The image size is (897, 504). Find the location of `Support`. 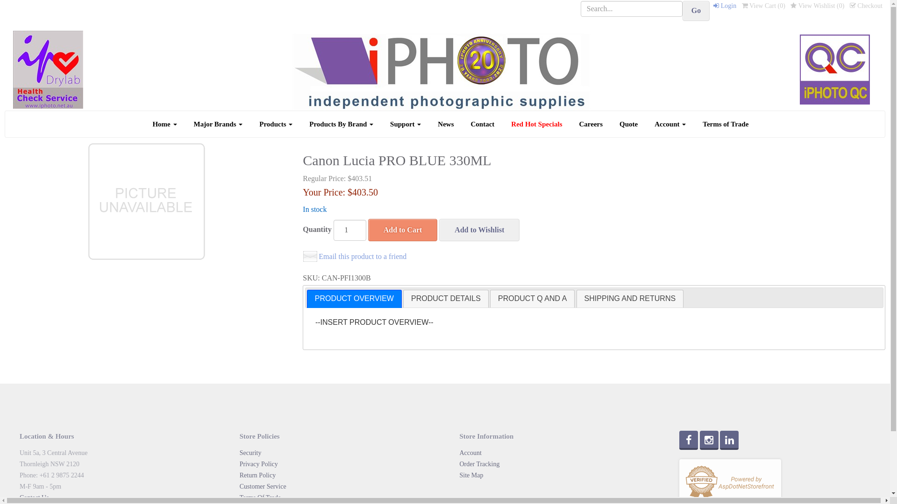

Support is located at coordinates (406, 124).